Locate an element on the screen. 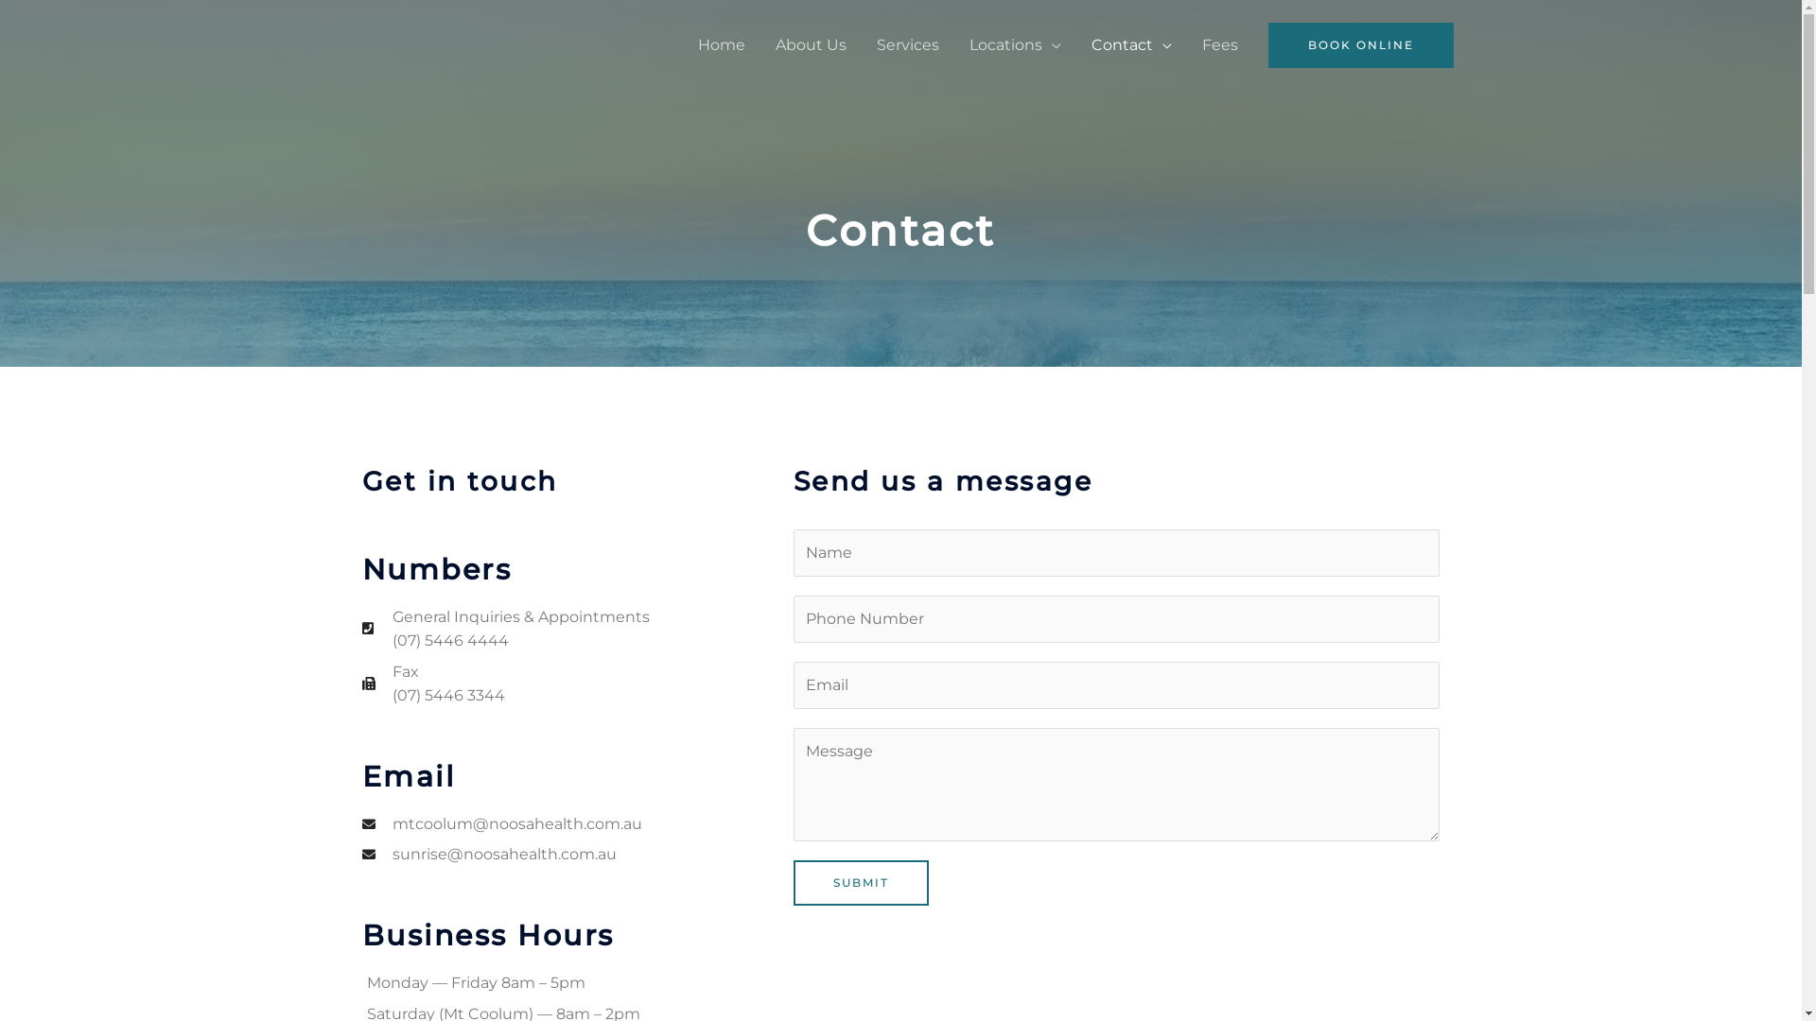 This screenshot has width=1816, height=1021. Fax
(07) 5446 3344 is located at coordinates (577, 684).